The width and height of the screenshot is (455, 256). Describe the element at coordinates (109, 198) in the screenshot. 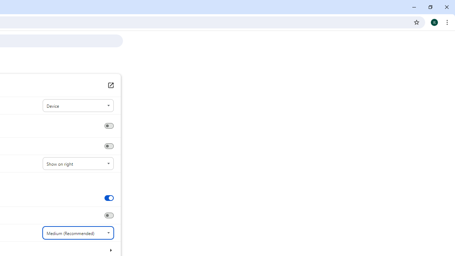

I see `Show tab preview images` at that location.